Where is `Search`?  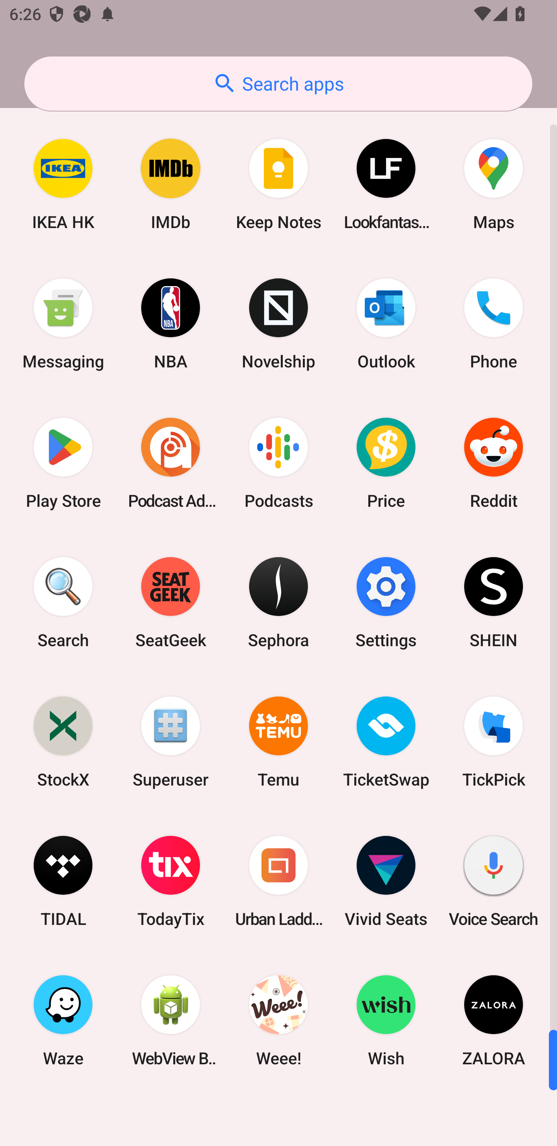 Search is located at coordinates (63, 602).